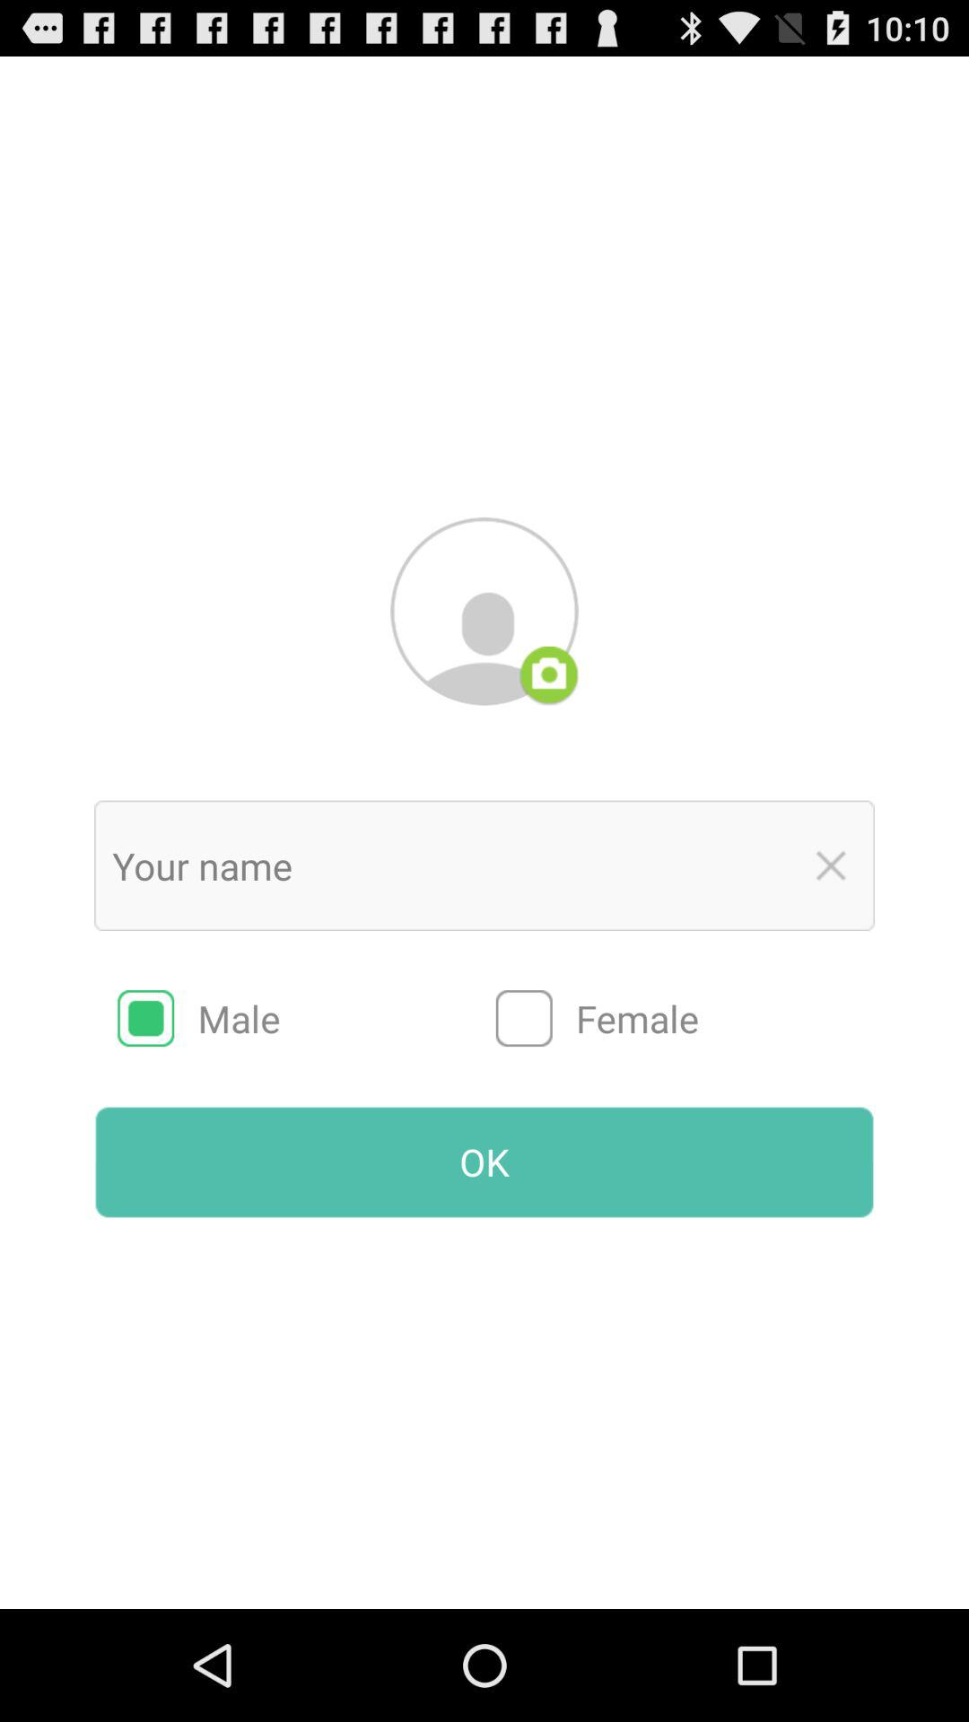 This screenshot has width=969, height=1722. I want to click on enter name, so click(447, 865).